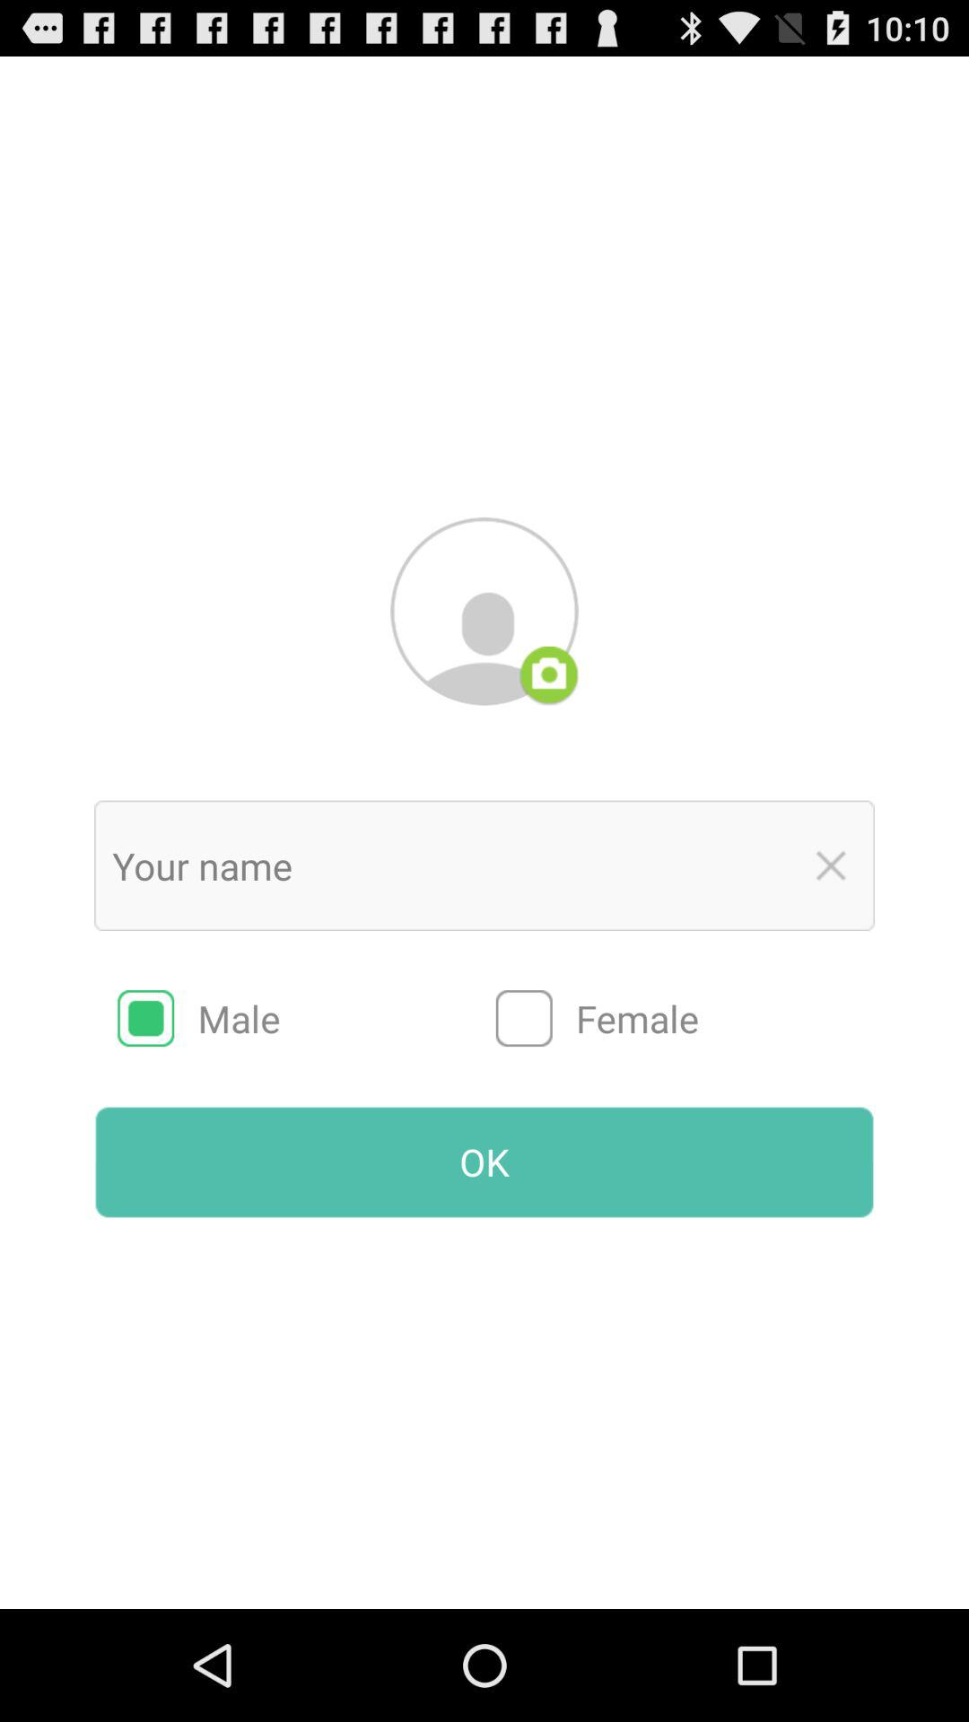 This screenshot has width=969, height=1722. I want to click on enter name, so click(447, 865).